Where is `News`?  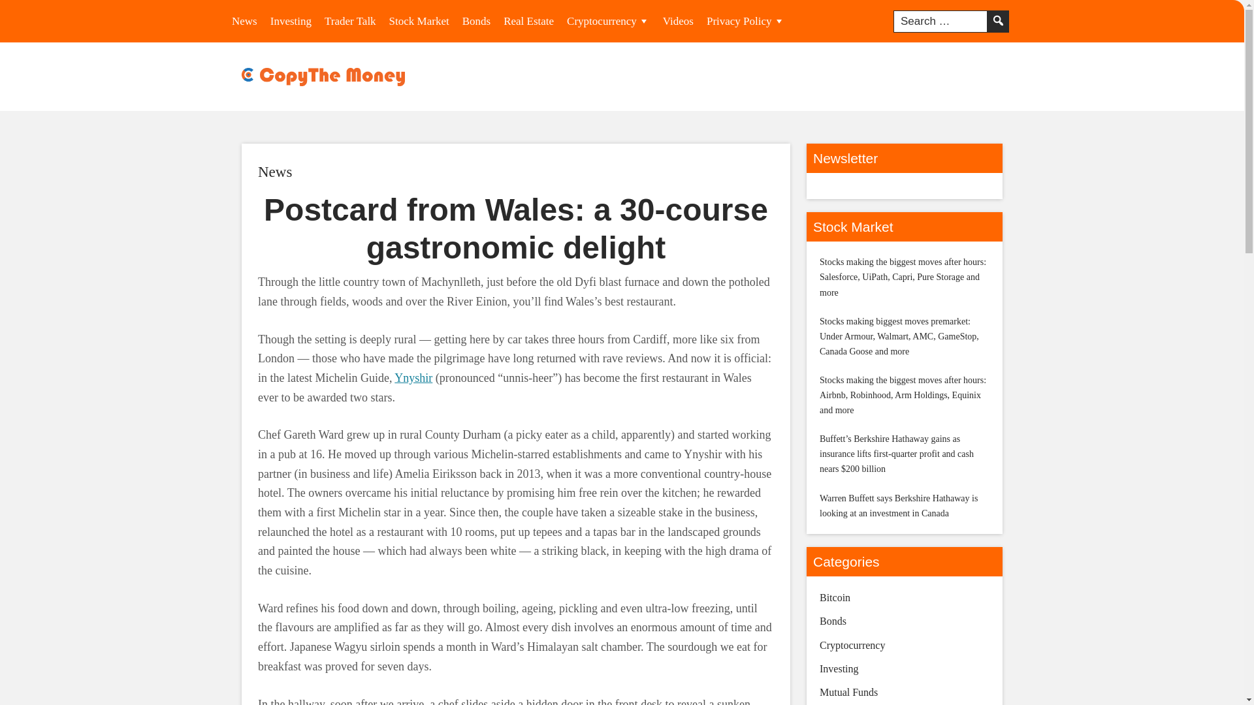
News is located at coordinates (244, 21).